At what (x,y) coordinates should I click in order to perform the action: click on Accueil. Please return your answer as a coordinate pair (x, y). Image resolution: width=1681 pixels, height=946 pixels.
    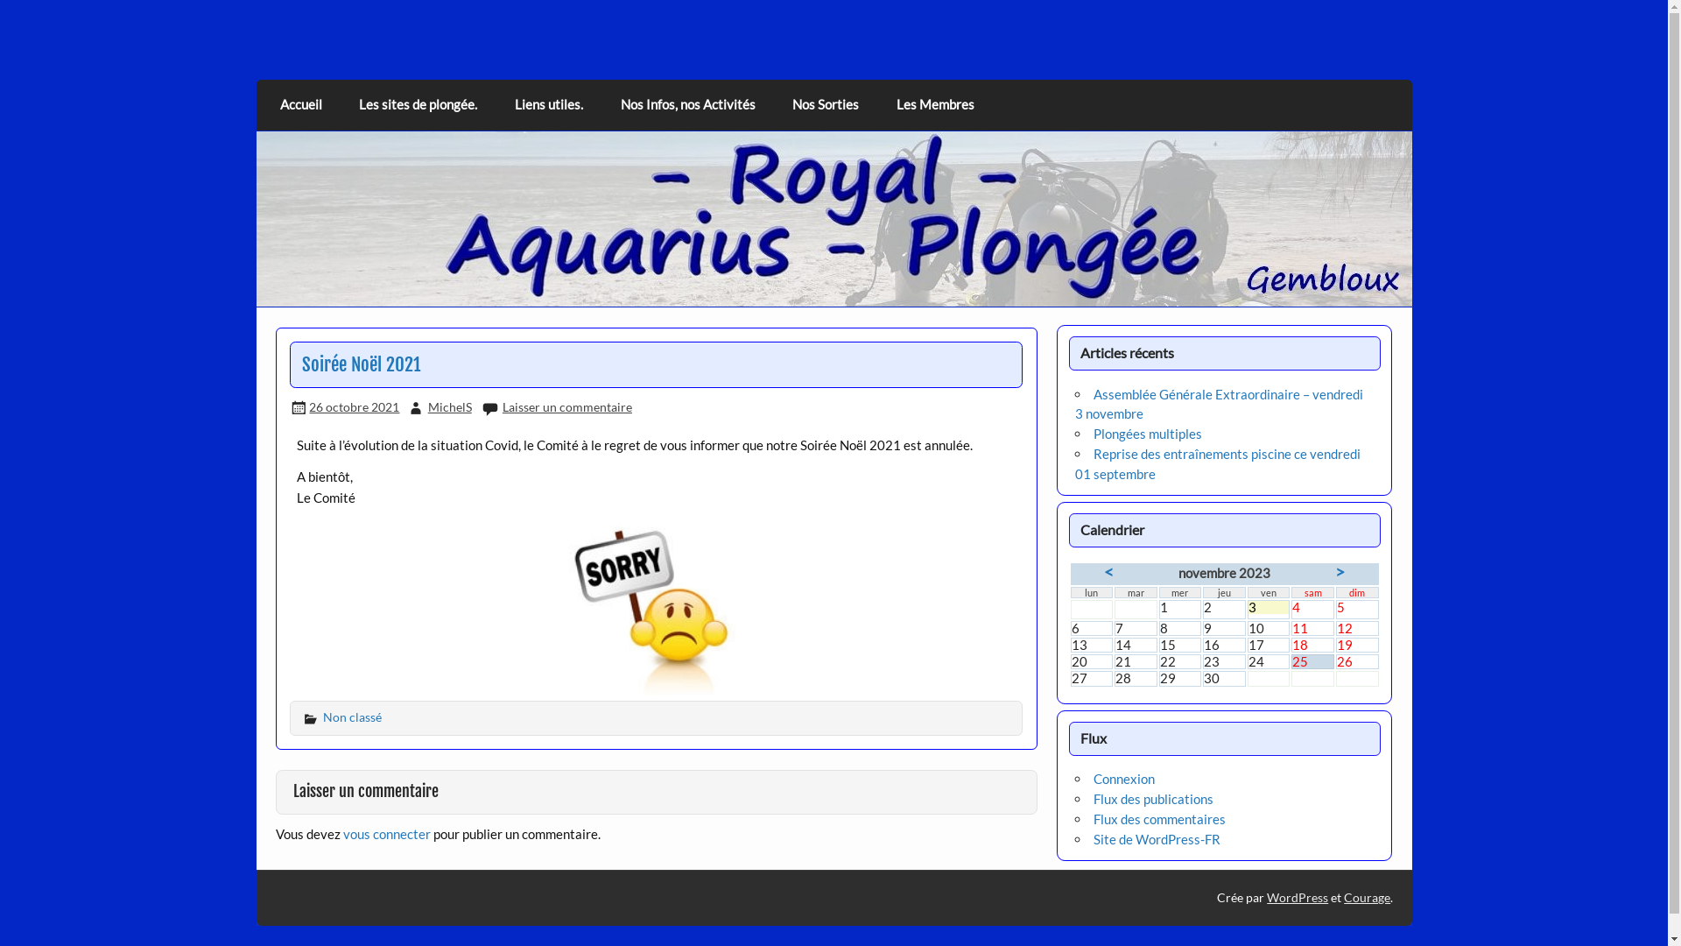
    Looking at the image, I should click on (301, 105).